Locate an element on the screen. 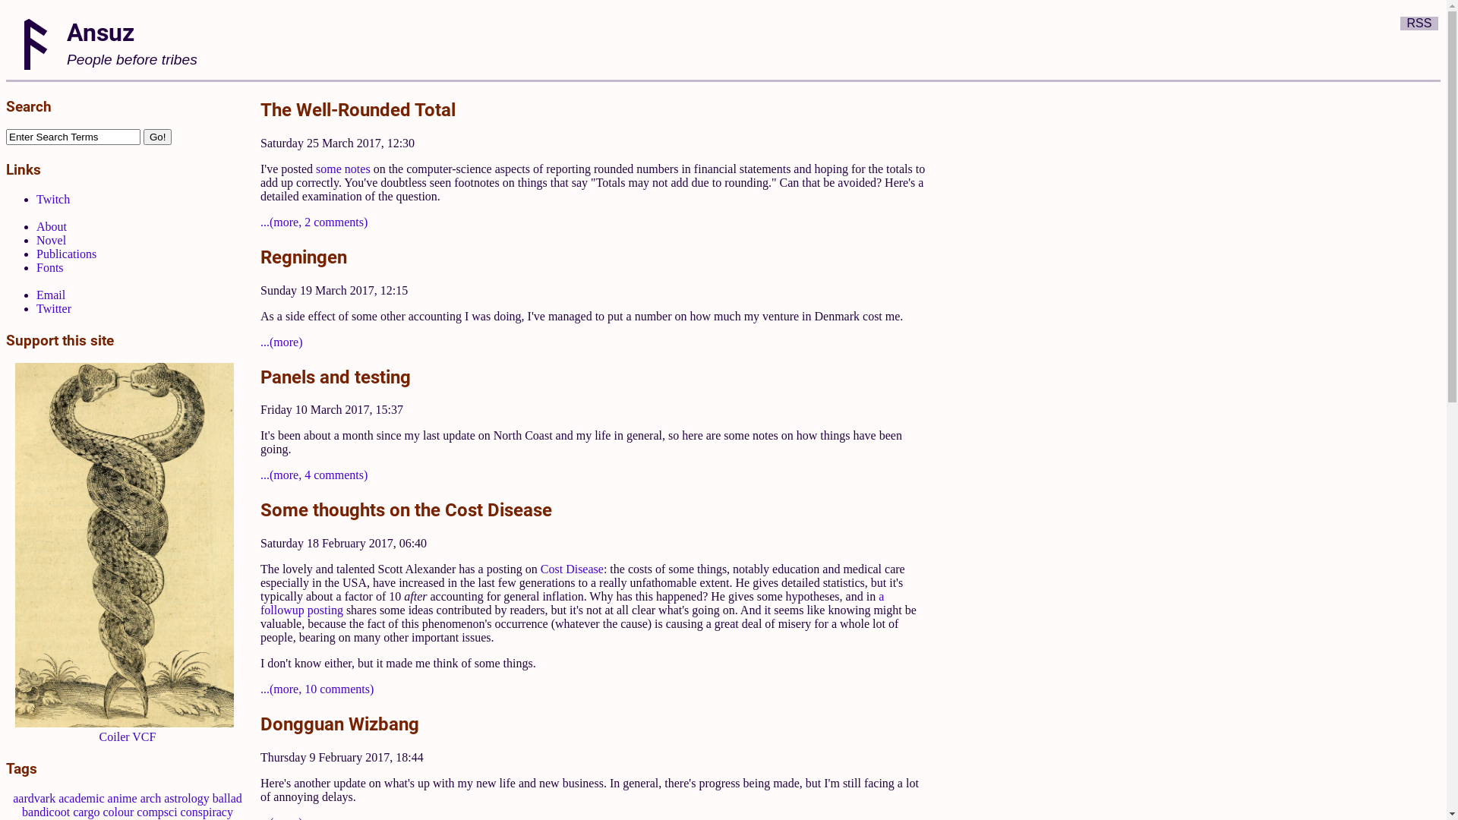 The height and width of the screenshot is (820, 1458). a followup posting is located at coordinates (573, 603).